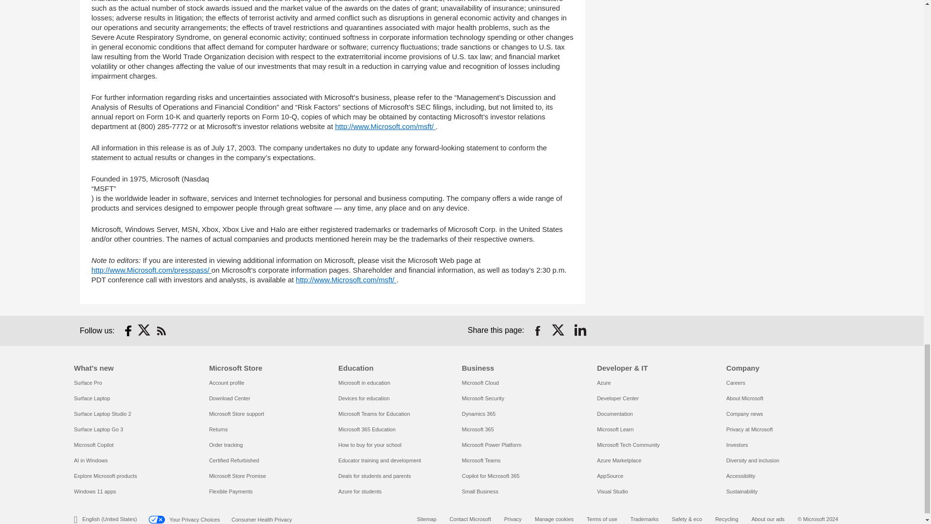  What do you see at coordinates (559, 331) in the screenshot?
I see `Share on Twitter` at bounding box center [559, 331].